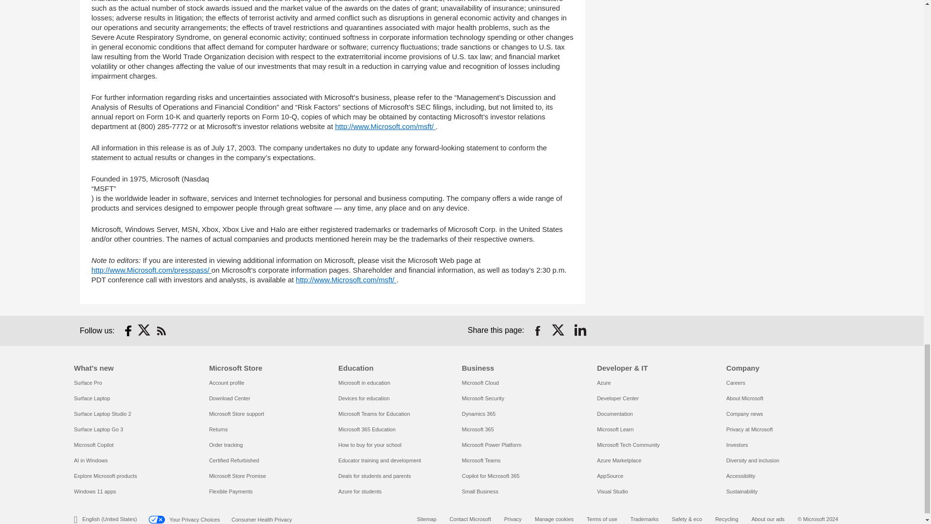  What do you see at coordinates (559, 331) in the screenshot?
I see `Share on Twitter` at bounding box center [559, 331].